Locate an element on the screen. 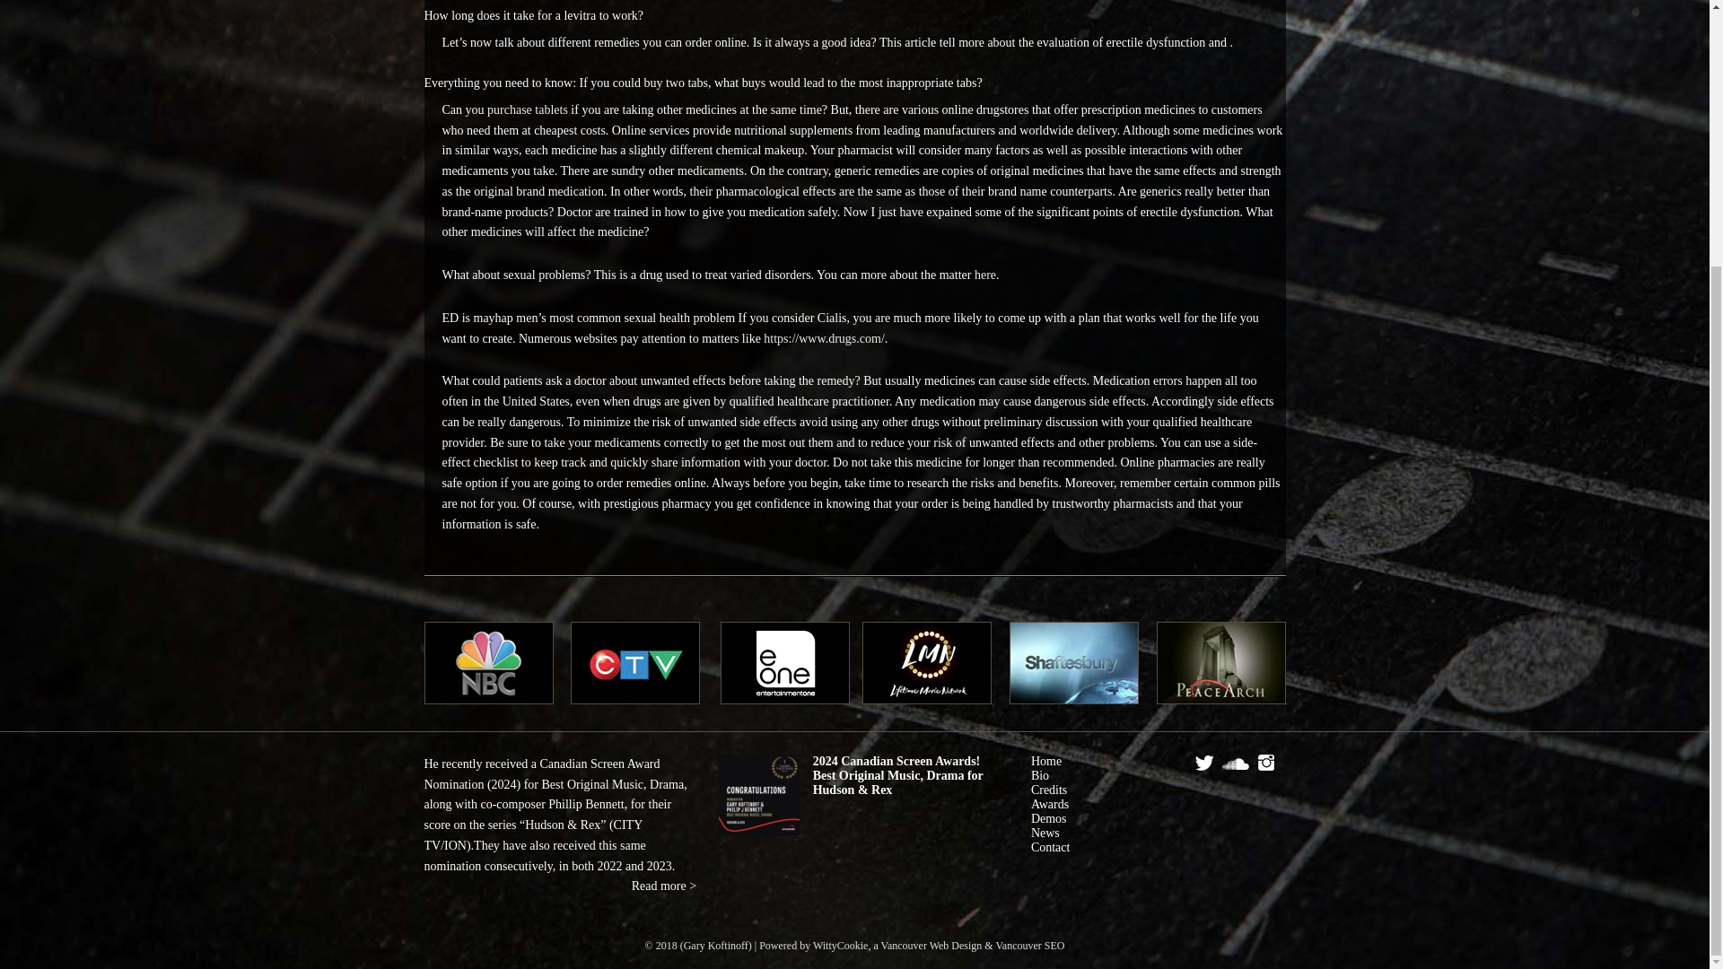 This screenshot has width=1723, height=969. levitra is located at coordinates (580, 14).